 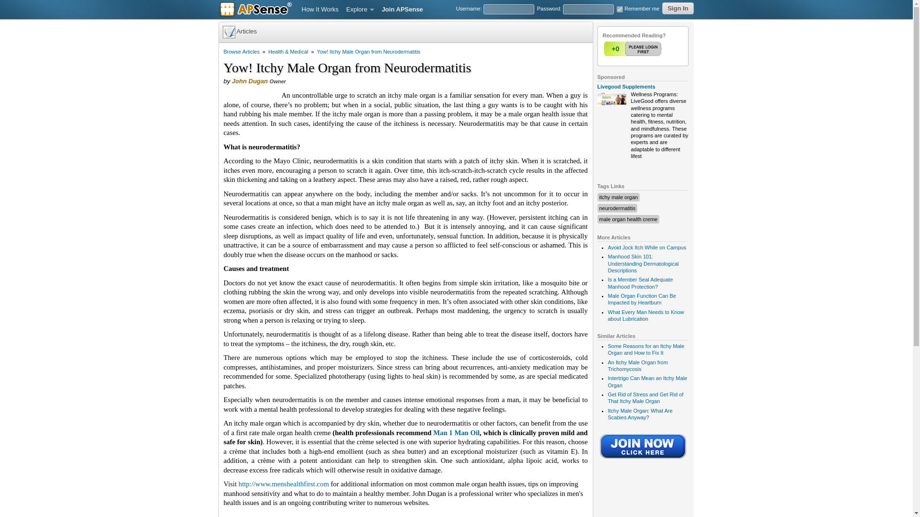 I want to click on Join APSense Social Network, so click(x=643, y=459).